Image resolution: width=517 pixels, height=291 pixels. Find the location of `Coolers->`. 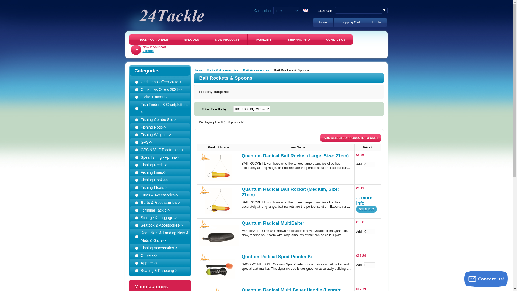

Coolers-> is located at coordinates (162, 255).